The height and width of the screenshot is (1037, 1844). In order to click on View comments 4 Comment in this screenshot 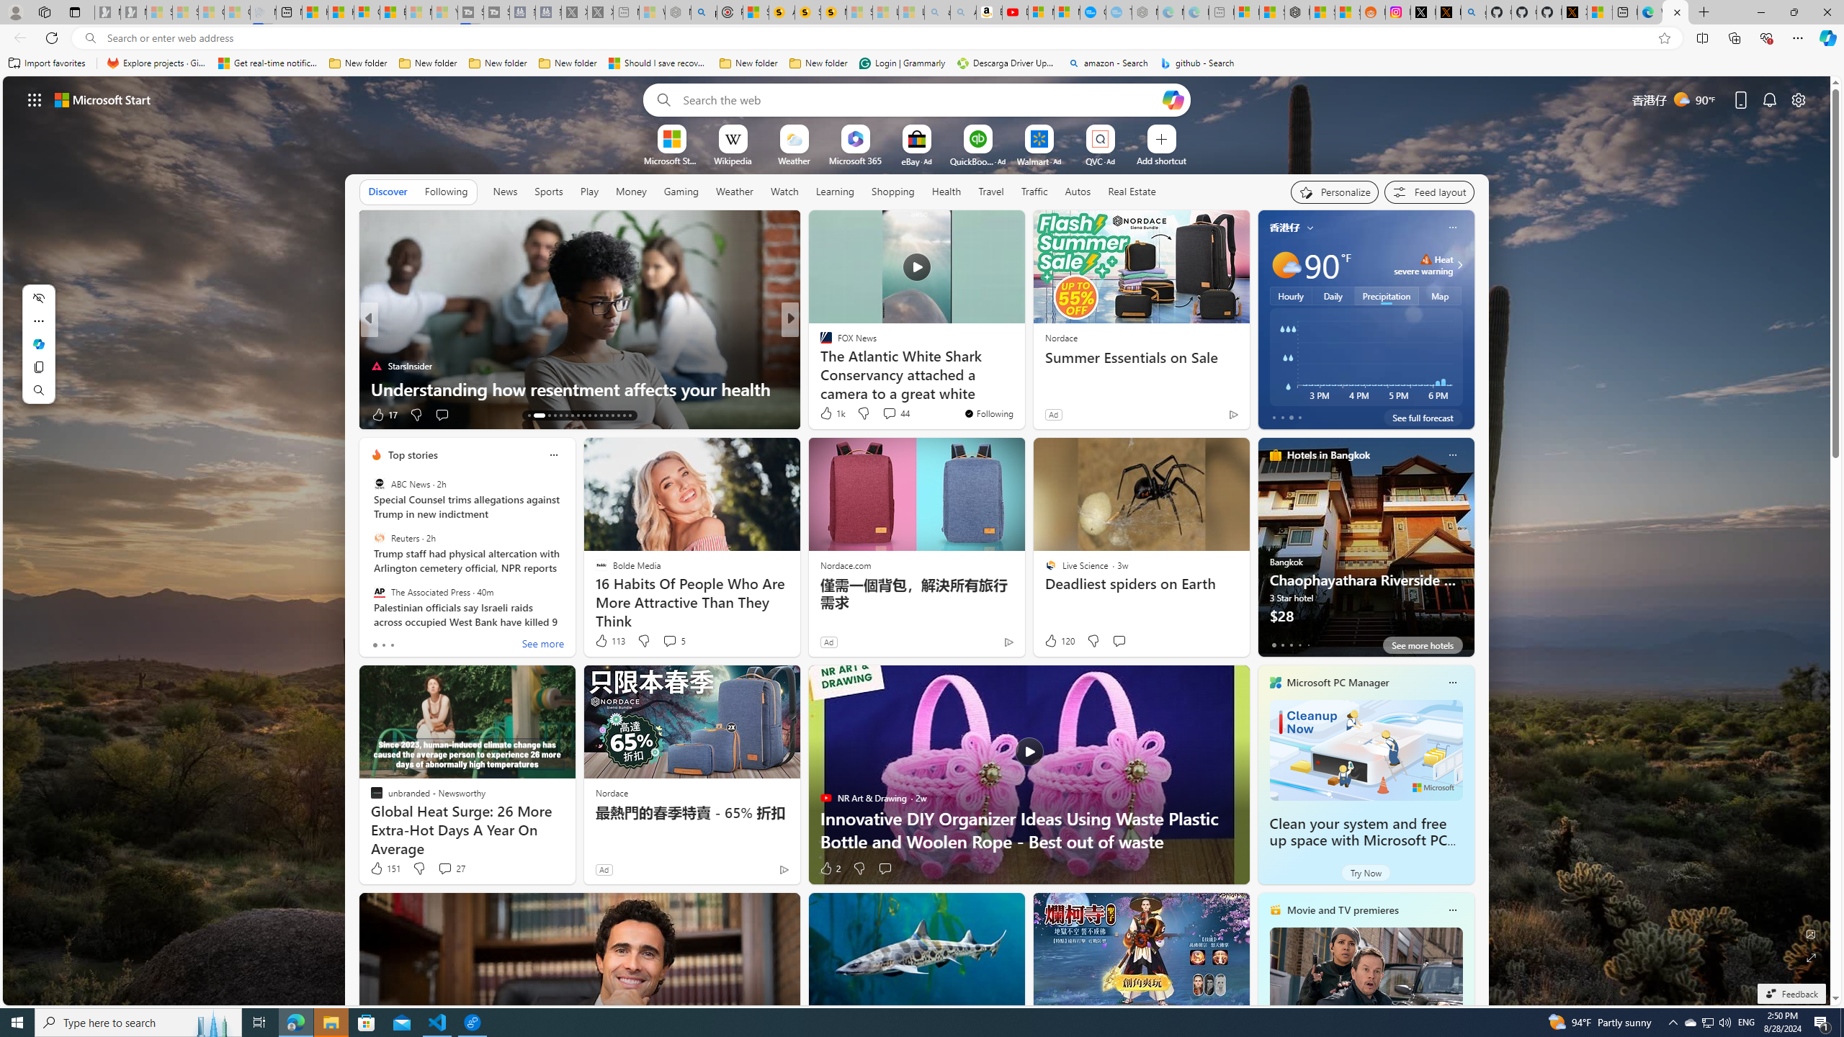, I will do `click(889, 415)`.